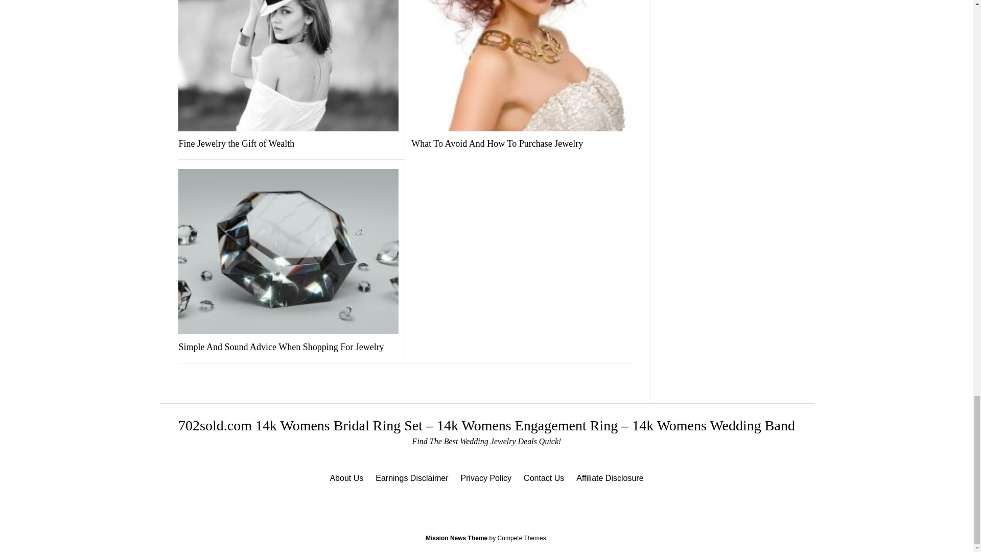  I want to click on Fine Jewelry the Gift of Wealth, so click(288, 144).